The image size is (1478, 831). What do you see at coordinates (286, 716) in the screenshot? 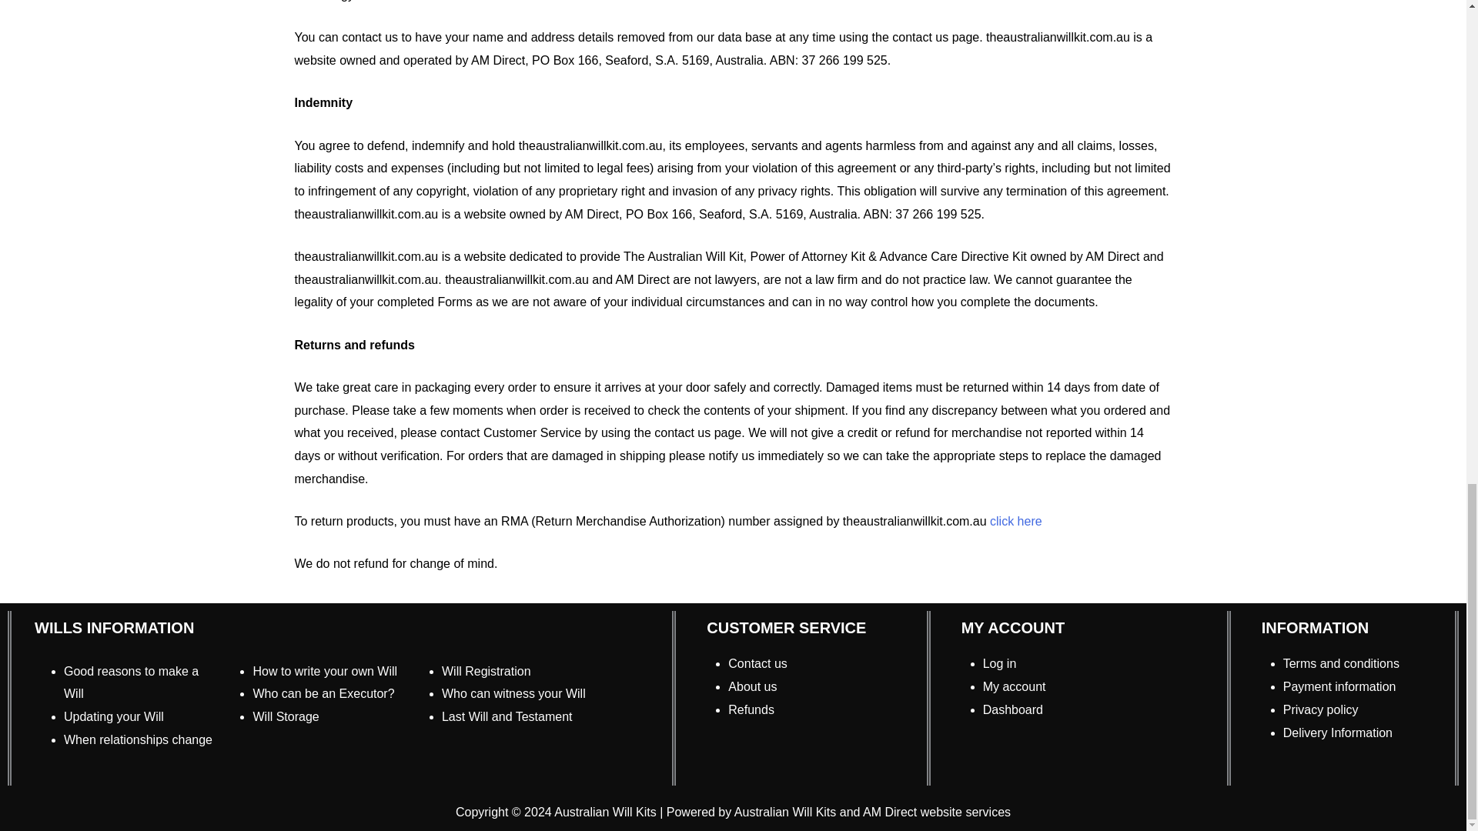
I see `Will Storage` at bounding box center [286, 716].